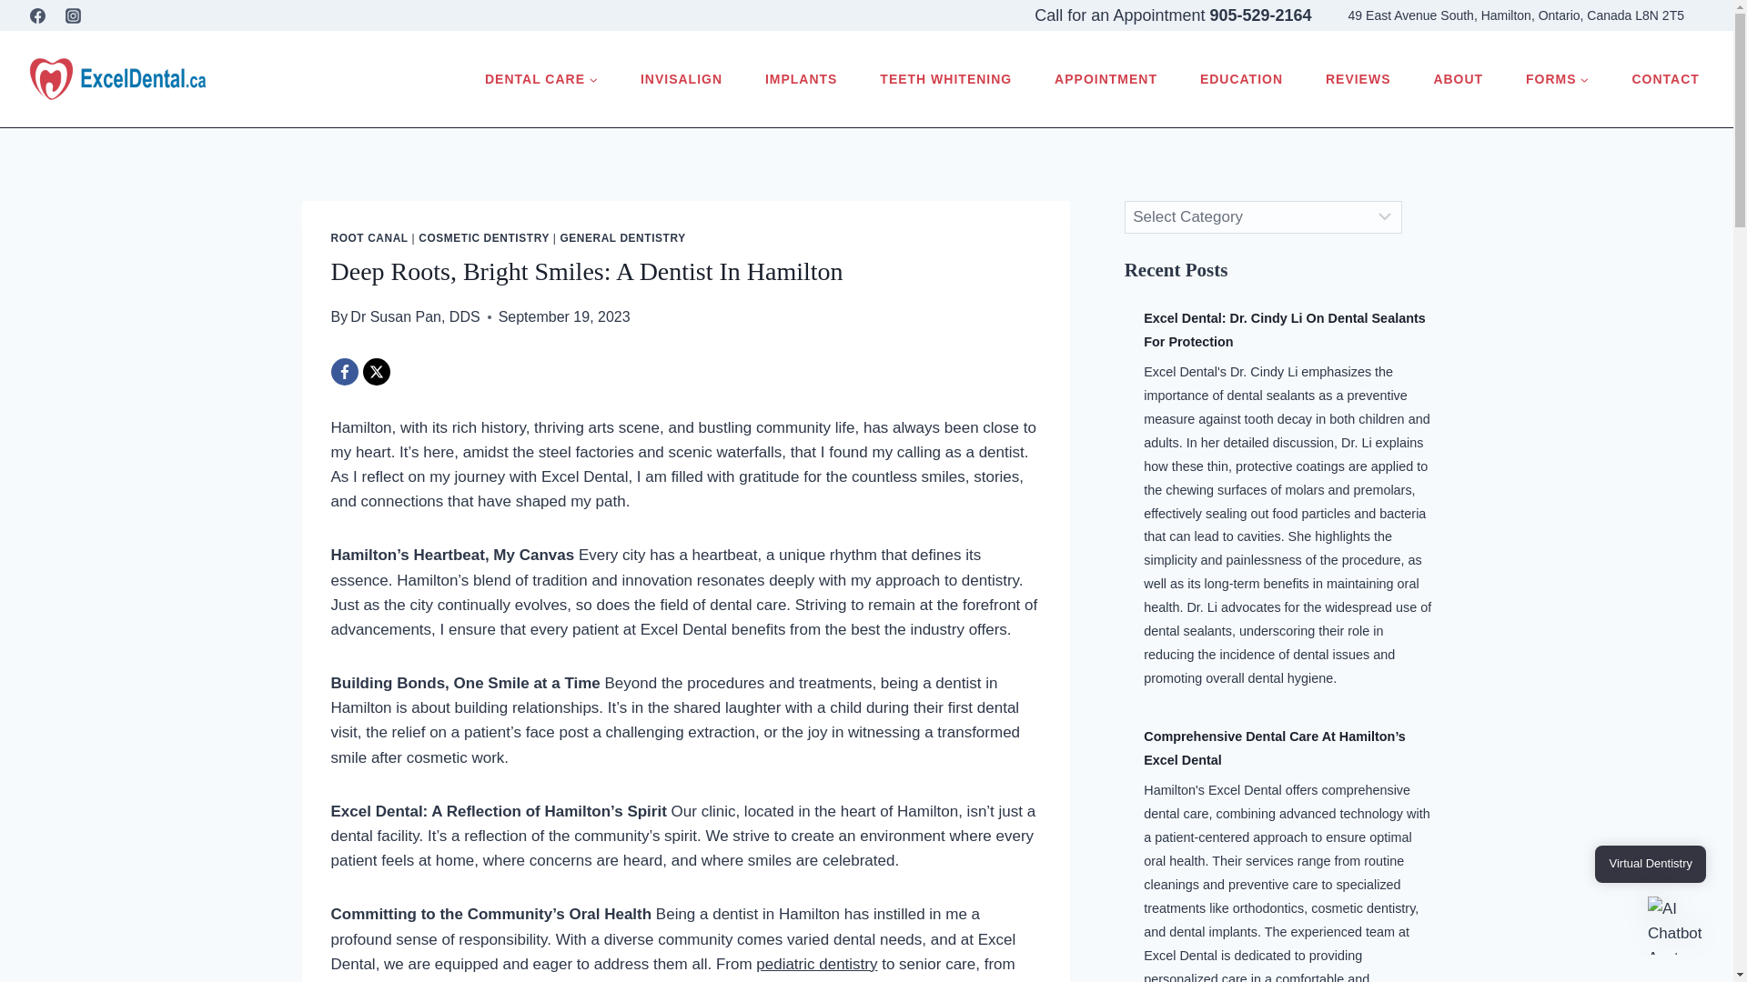 The image size is (1747, 982). I want to click on CONTACT, so click(1664, 78).